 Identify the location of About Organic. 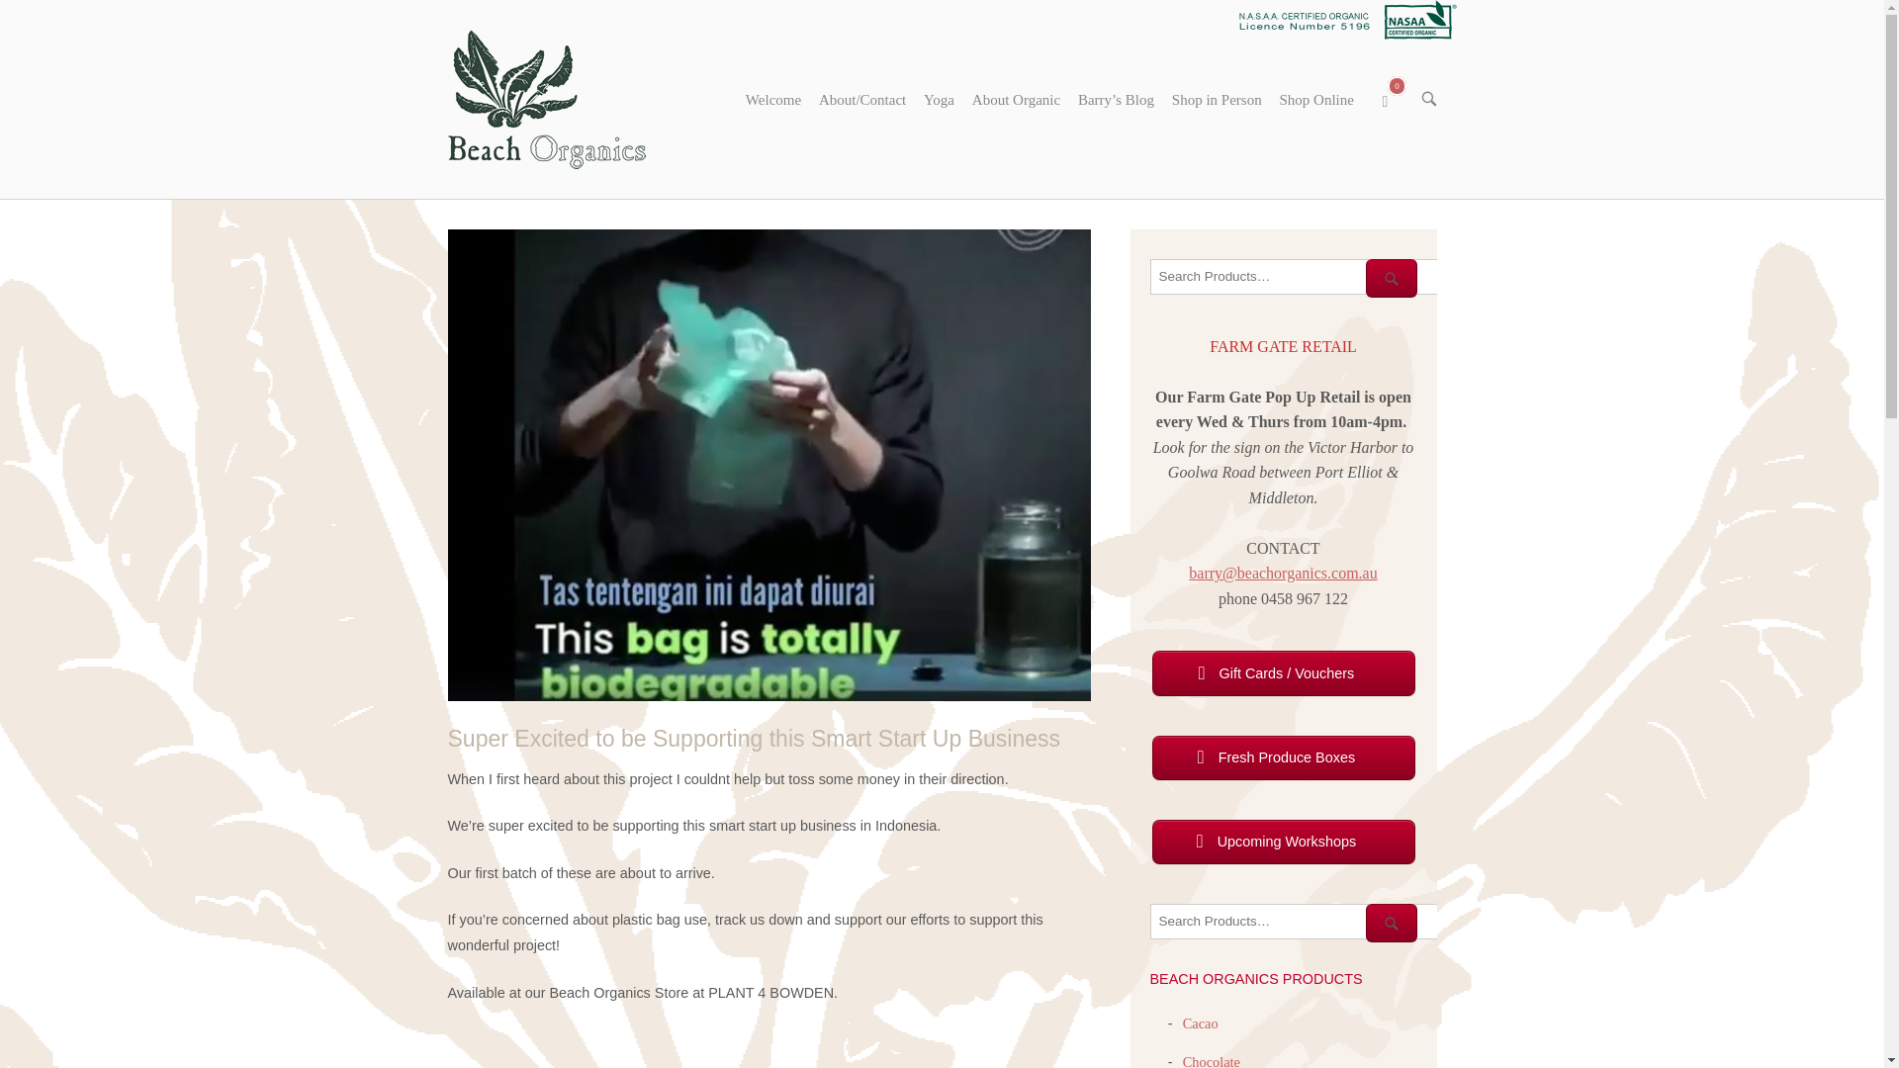
(773, 99).